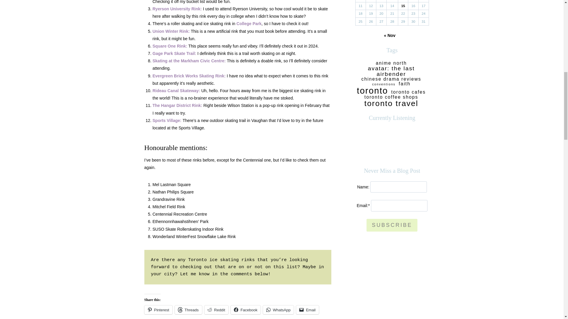 Image resolution: width=568 pixels, height=319 pixels. What do you see at coordinates (188, 310) in the screenshot?
I see `Click to share on Threads` at bounding box center [188, 310].